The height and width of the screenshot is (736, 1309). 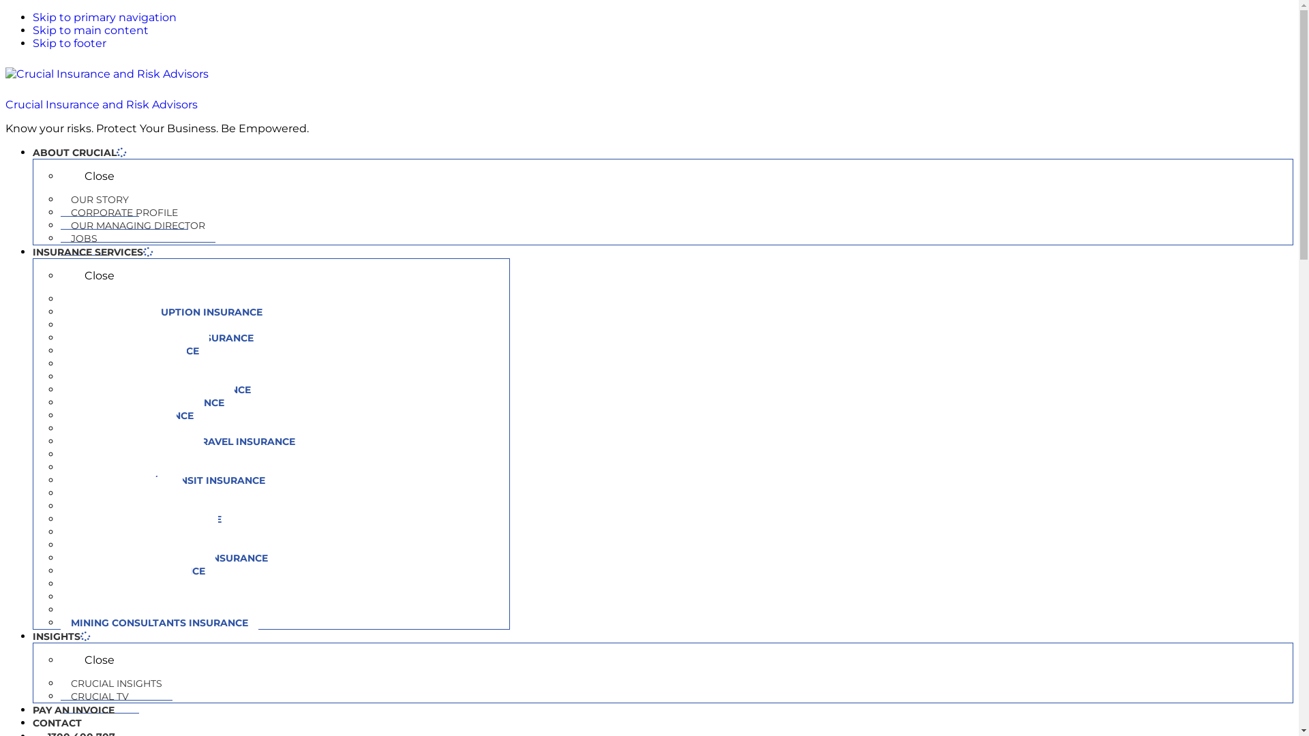 I want to click on TRADE CREDIT INSURANCE, so click(x=139, y=532).